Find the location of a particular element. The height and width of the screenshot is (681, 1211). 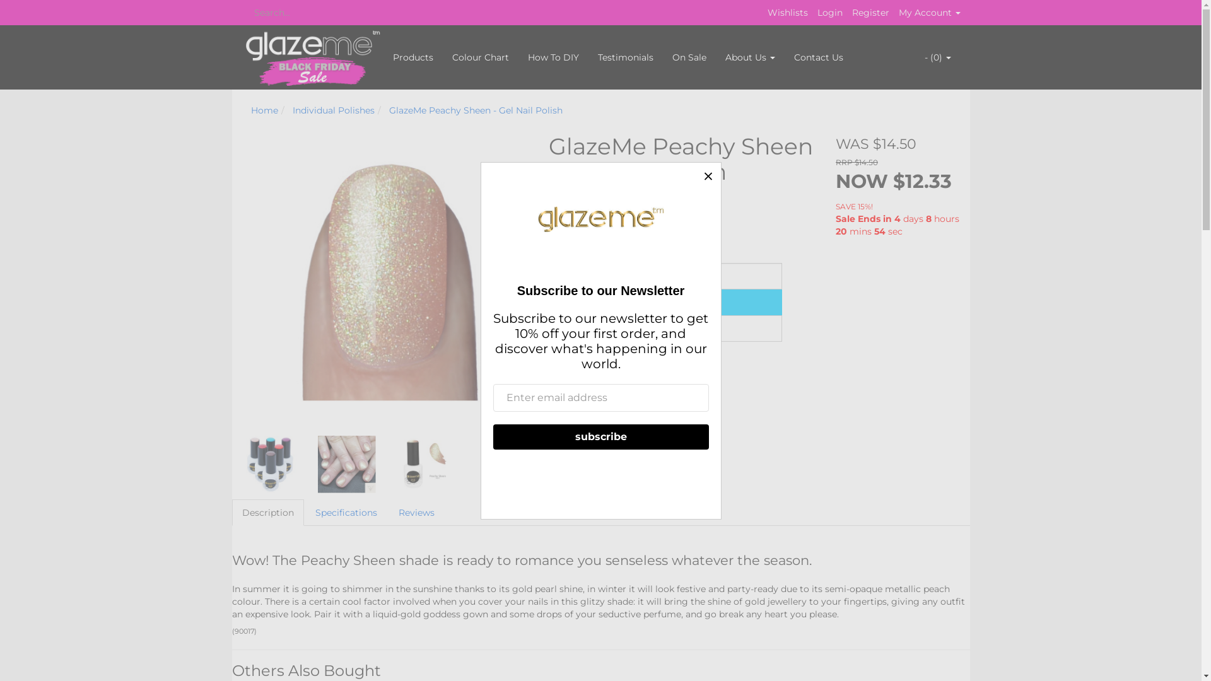

Login is located at coordinates (830, 13).